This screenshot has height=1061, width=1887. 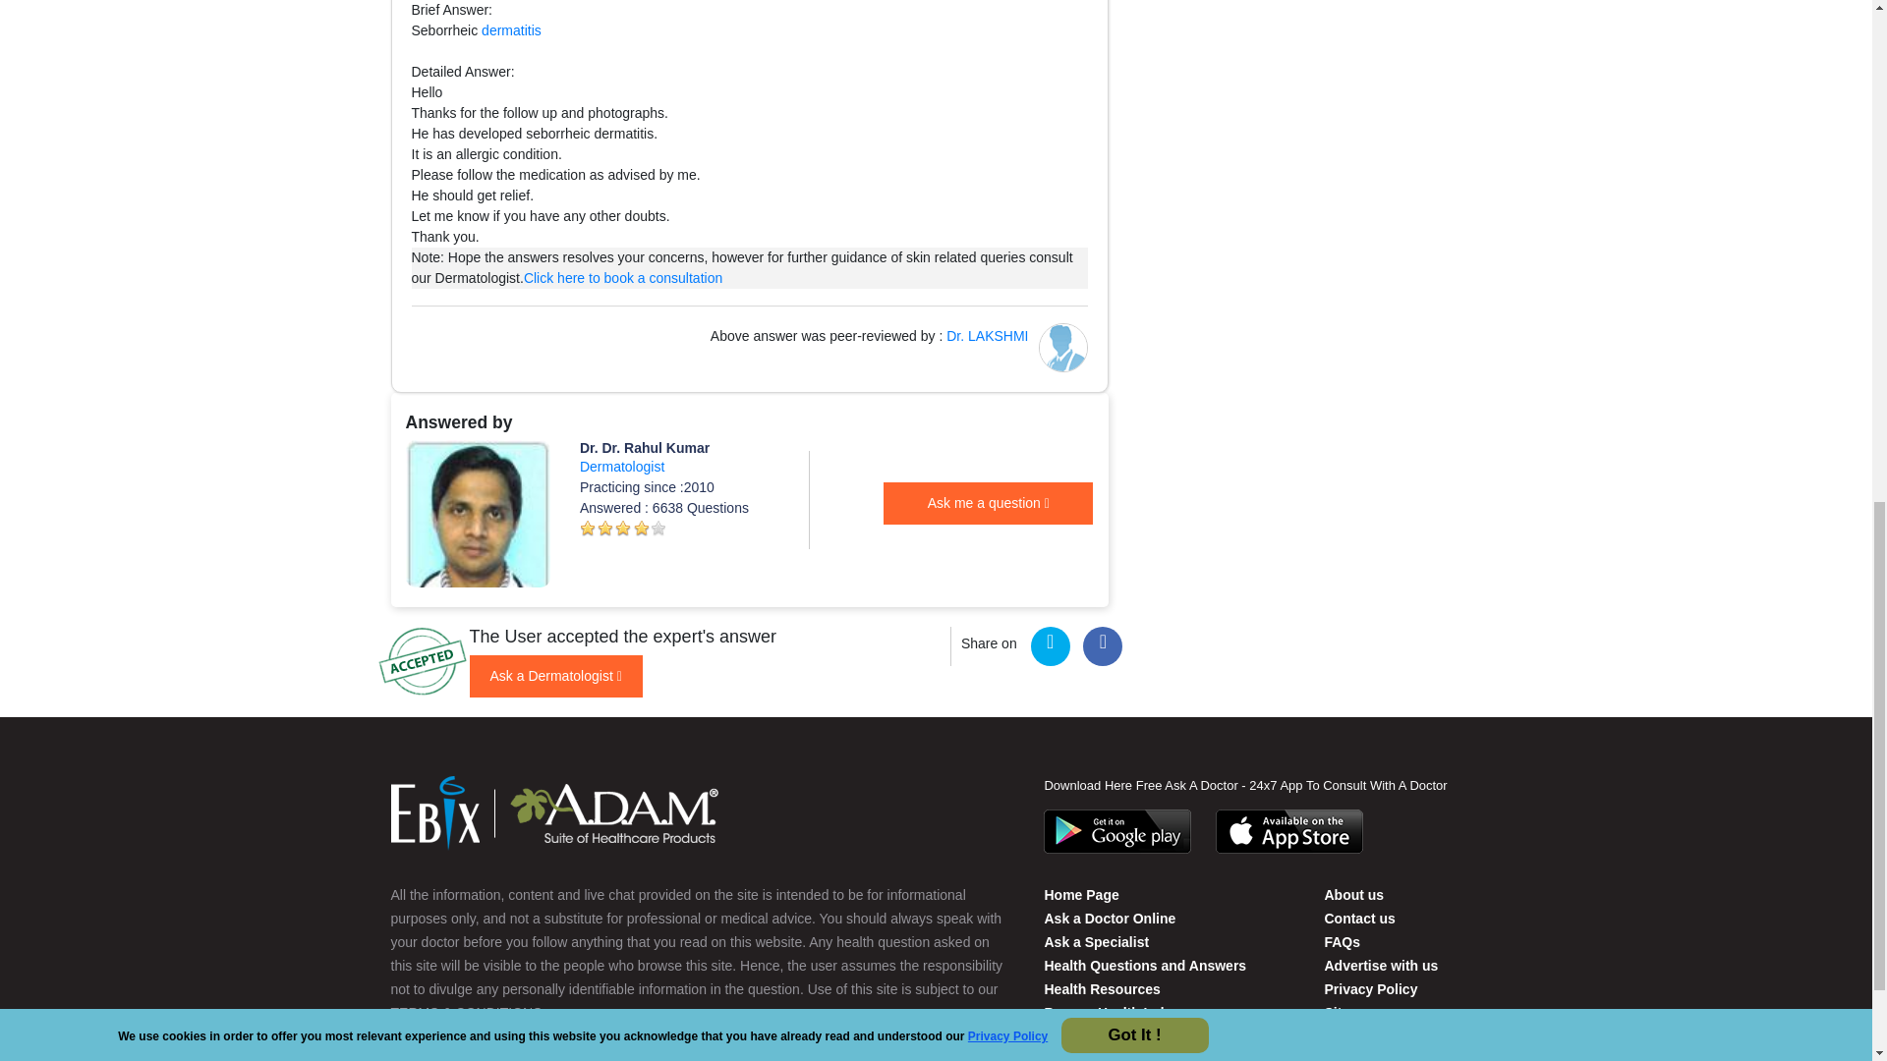 I want to click on Contact us, so click(x=1353, y=894).